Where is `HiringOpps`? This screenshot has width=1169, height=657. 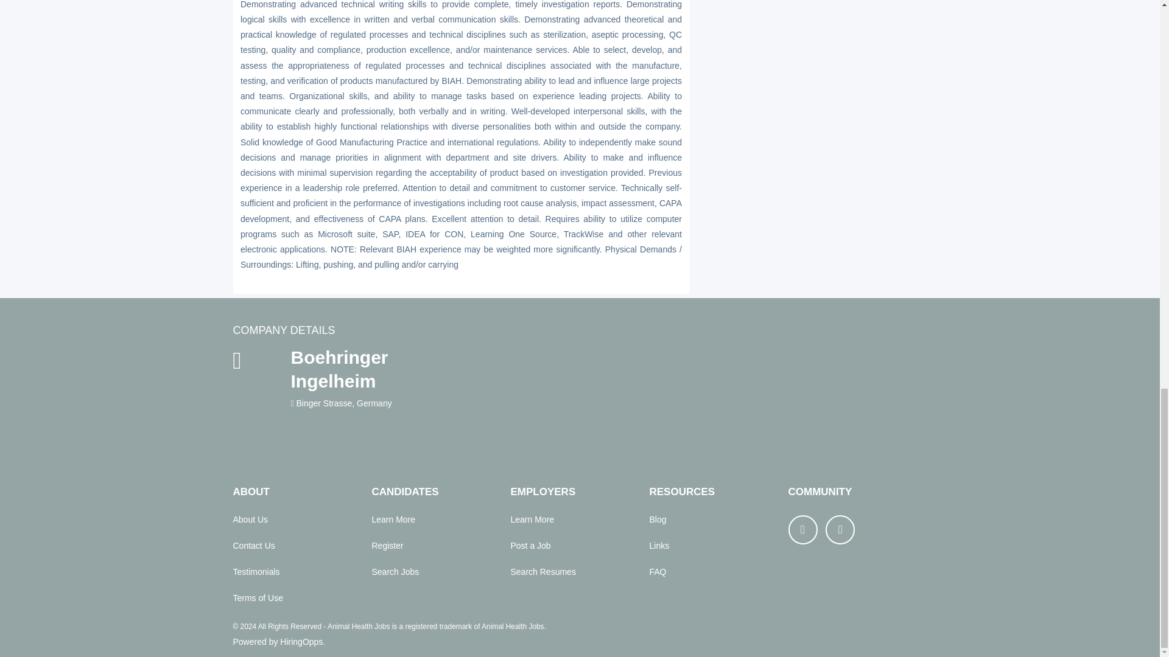
HiringOpps is located at coordinates (301, 642).